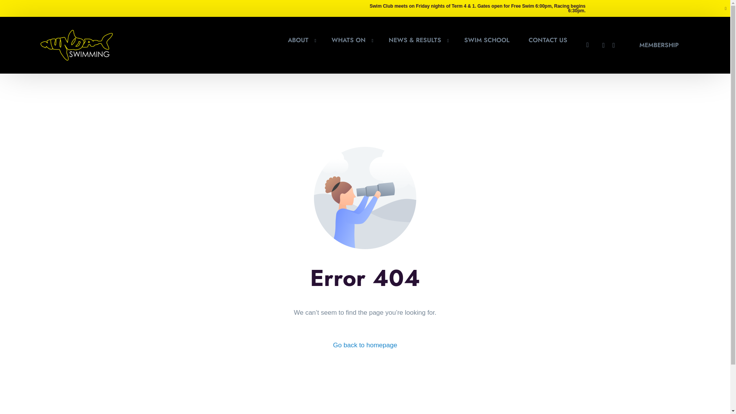 The width and height of the screenshot is (736, 414). What do you see at coordinates (300, 40) in the screenshot?
I see `ABOUT` at bounding box center [300, 40].